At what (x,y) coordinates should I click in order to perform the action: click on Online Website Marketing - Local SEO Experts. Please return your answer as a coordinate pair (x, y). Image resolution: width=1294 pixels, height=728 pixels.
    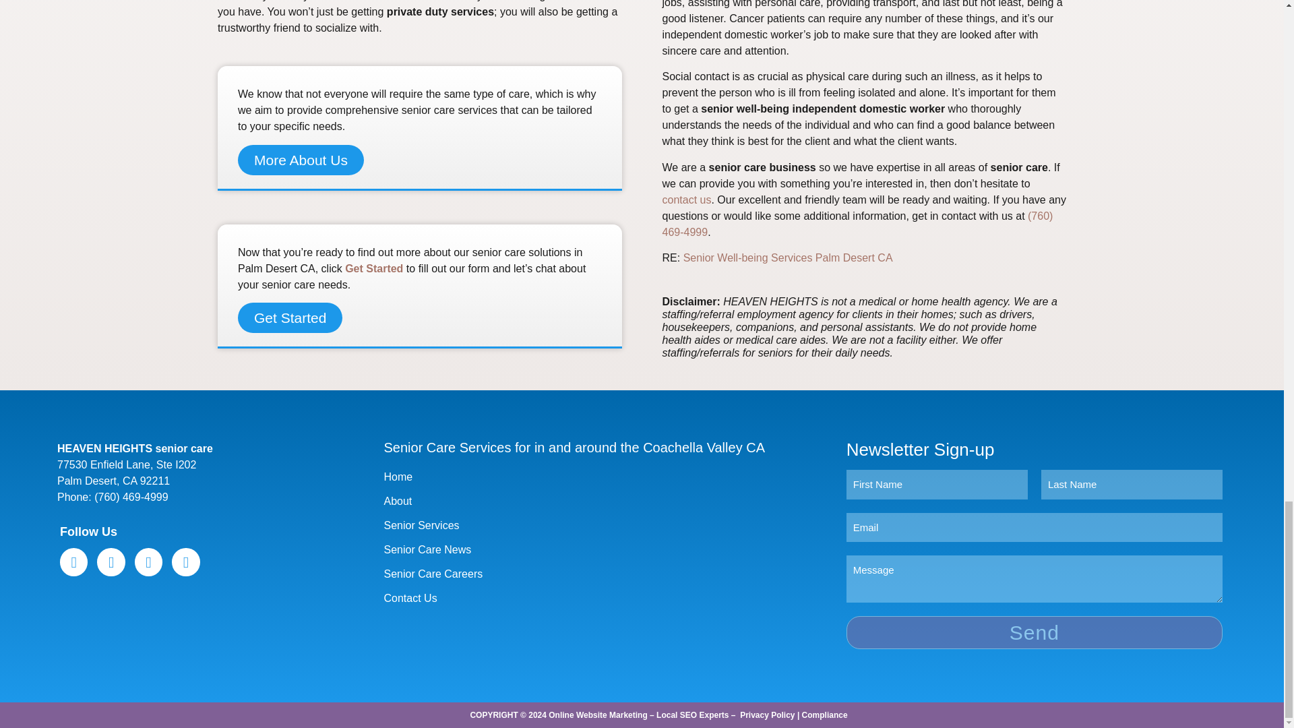
    Looking at the image, I should click on (638, 715).